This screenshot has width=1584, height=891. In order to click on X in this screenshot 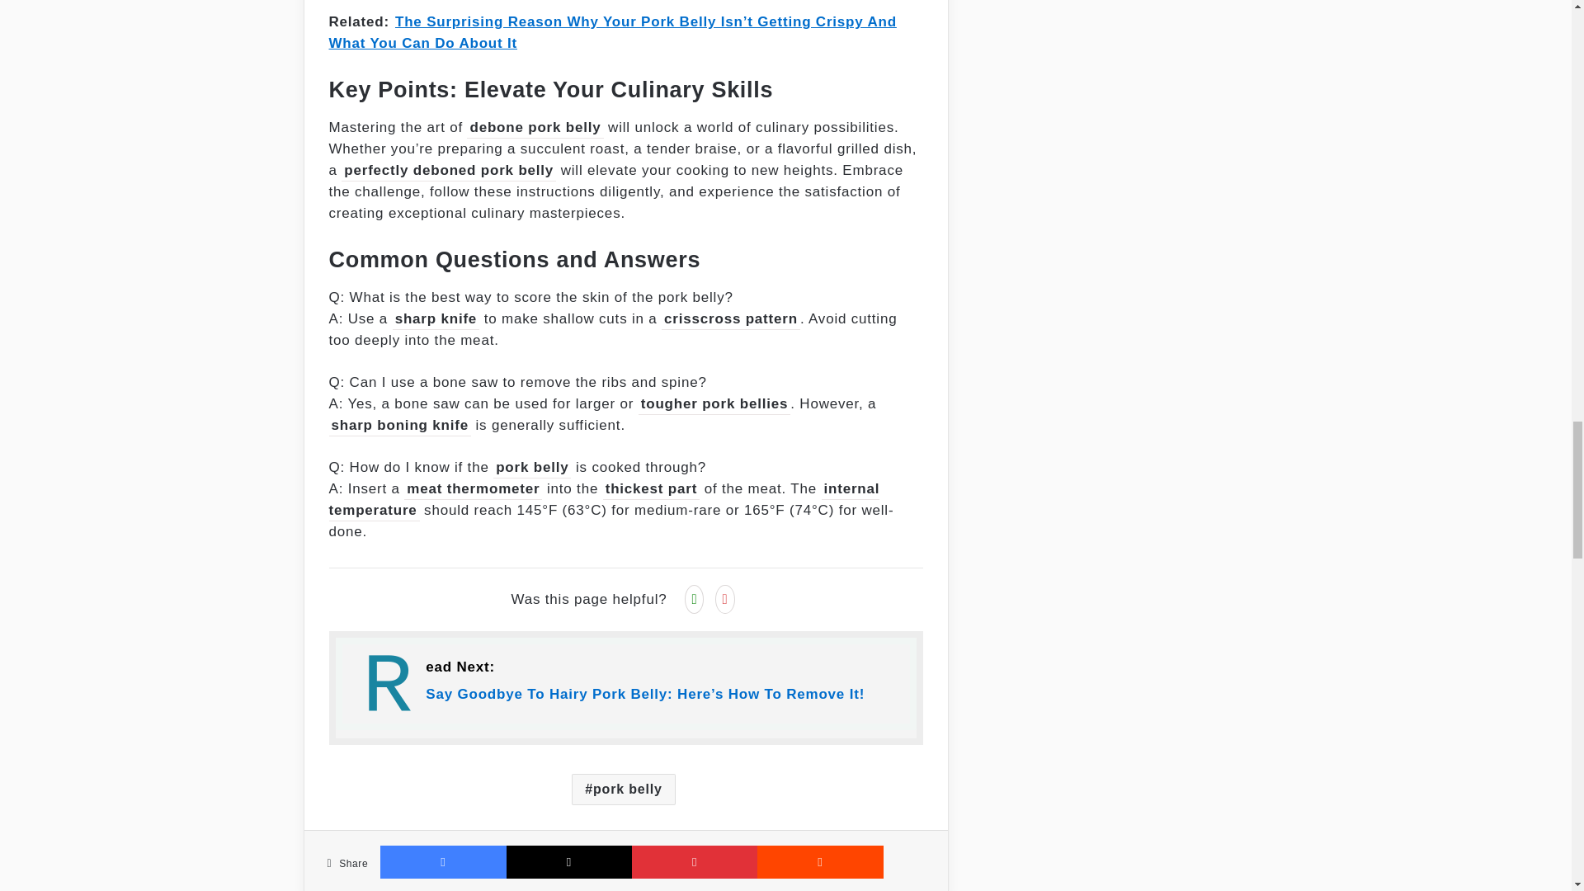, I will do `click(569, 861)`.